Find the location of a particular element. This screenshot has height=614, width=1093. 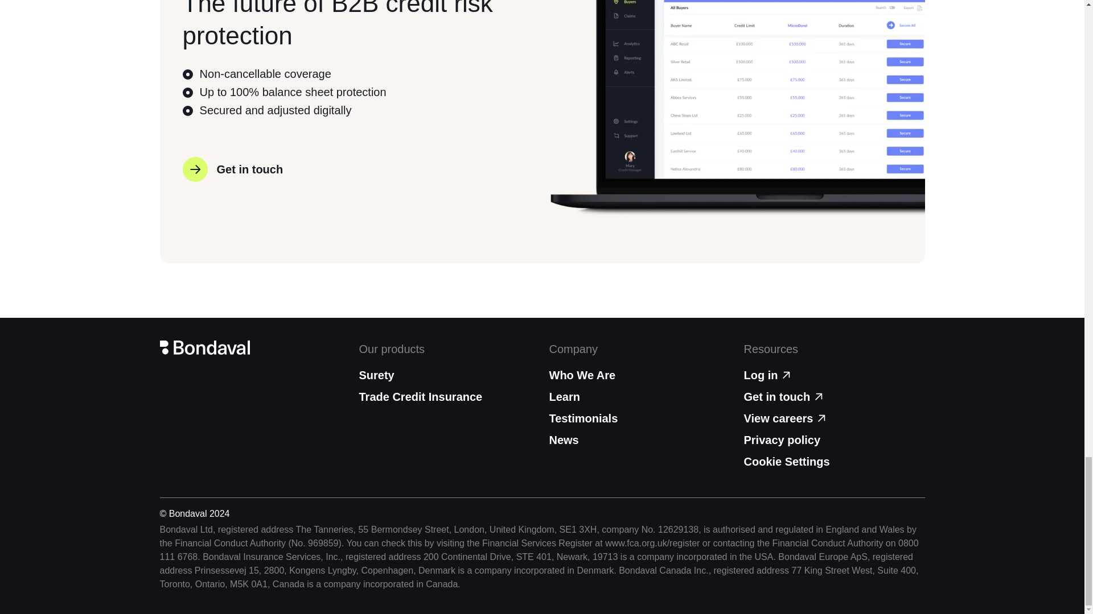

Get in touch is located at coordinates (833, 396).